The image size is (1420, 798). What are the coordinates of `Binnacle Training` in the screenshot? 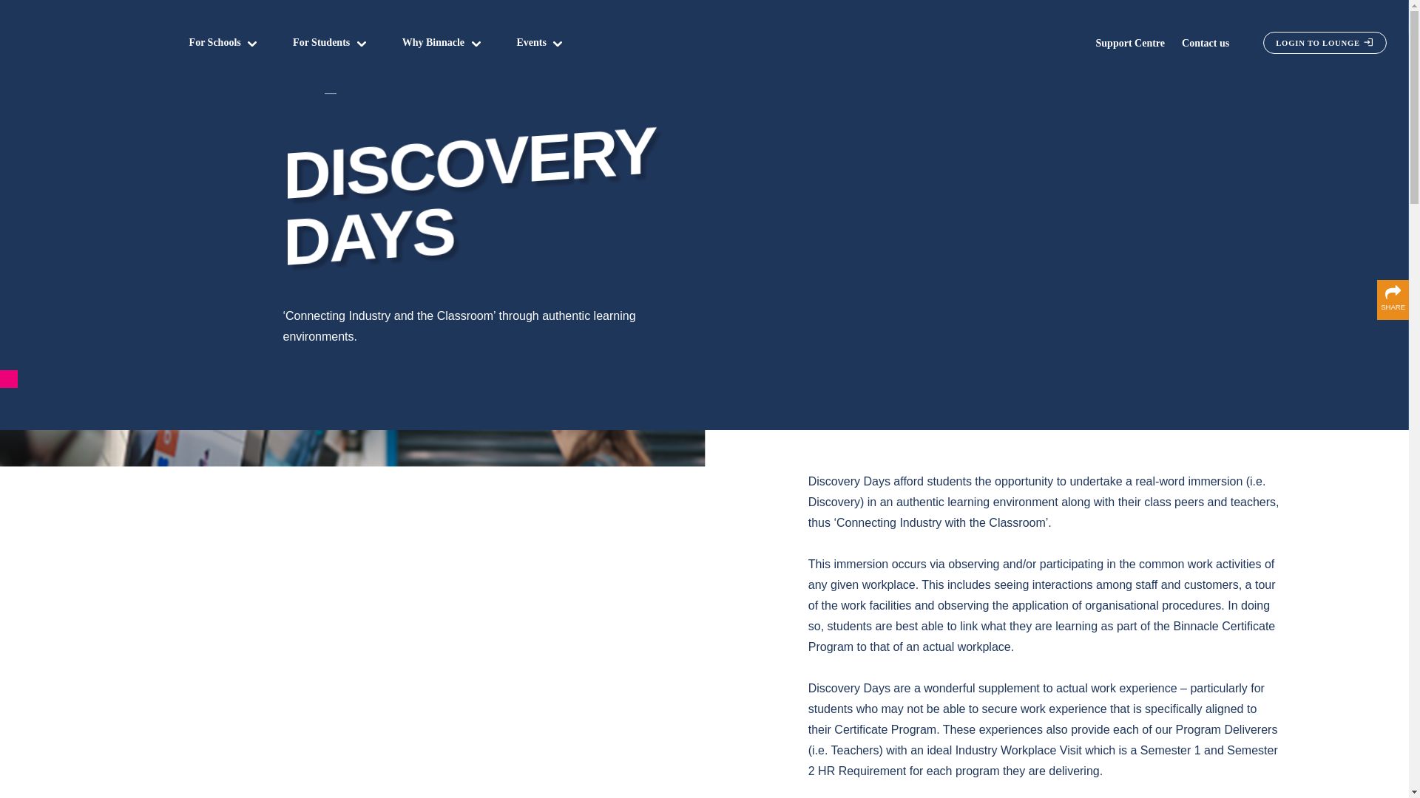 It's located at (82, 43).